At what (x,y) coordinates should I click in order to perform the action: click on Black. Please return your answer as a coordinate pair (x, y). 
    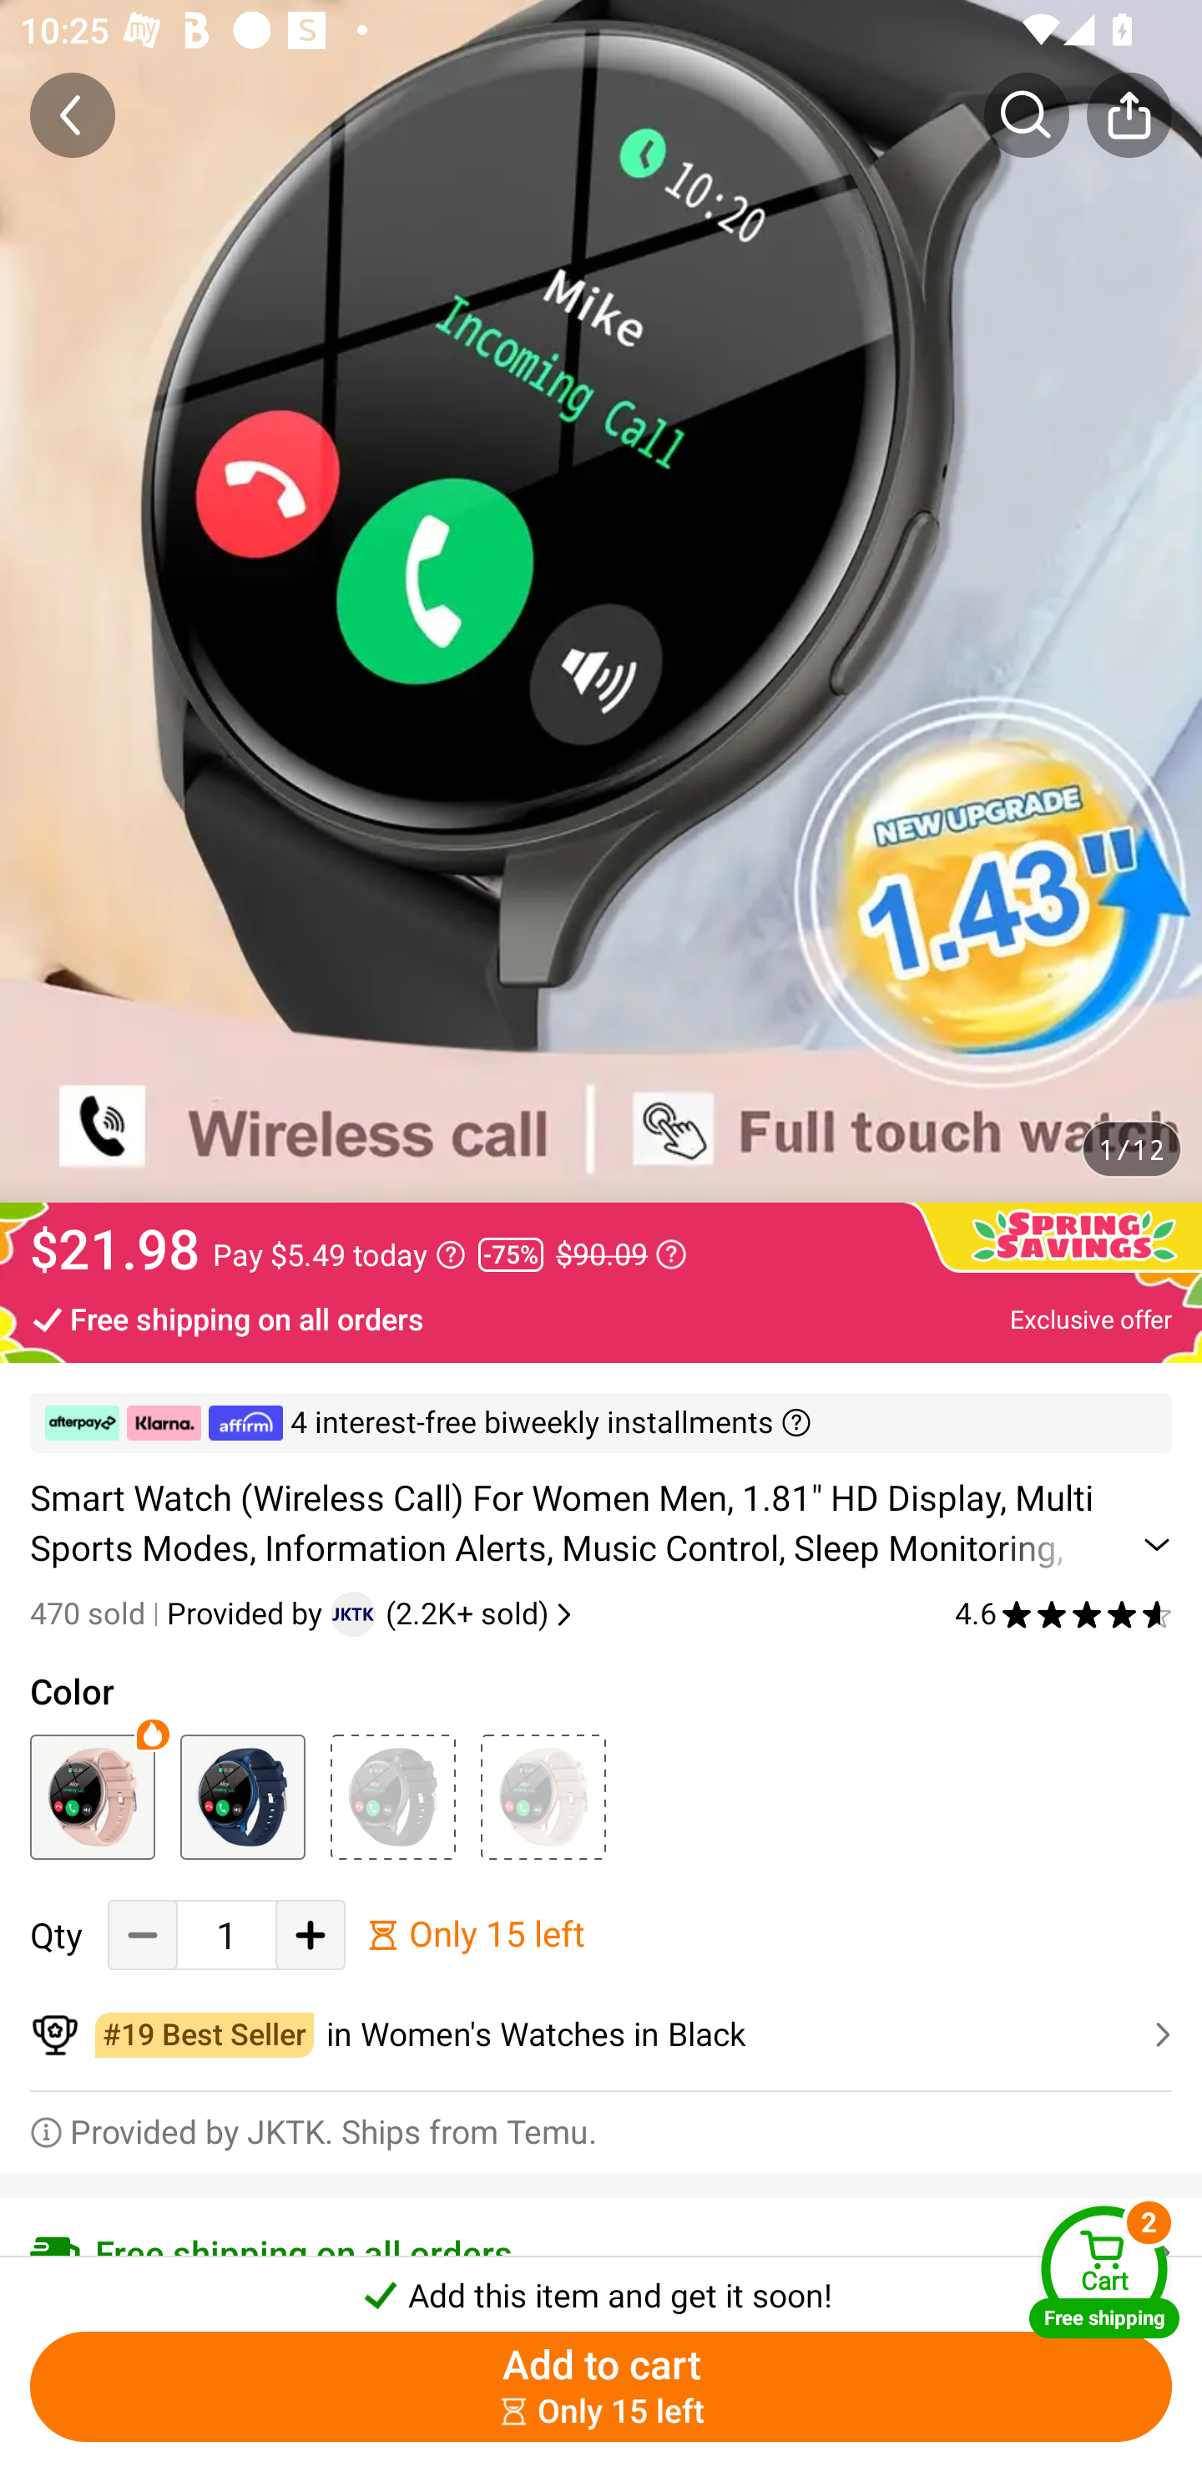
    Looking at the image, I should click on (392, 1796).